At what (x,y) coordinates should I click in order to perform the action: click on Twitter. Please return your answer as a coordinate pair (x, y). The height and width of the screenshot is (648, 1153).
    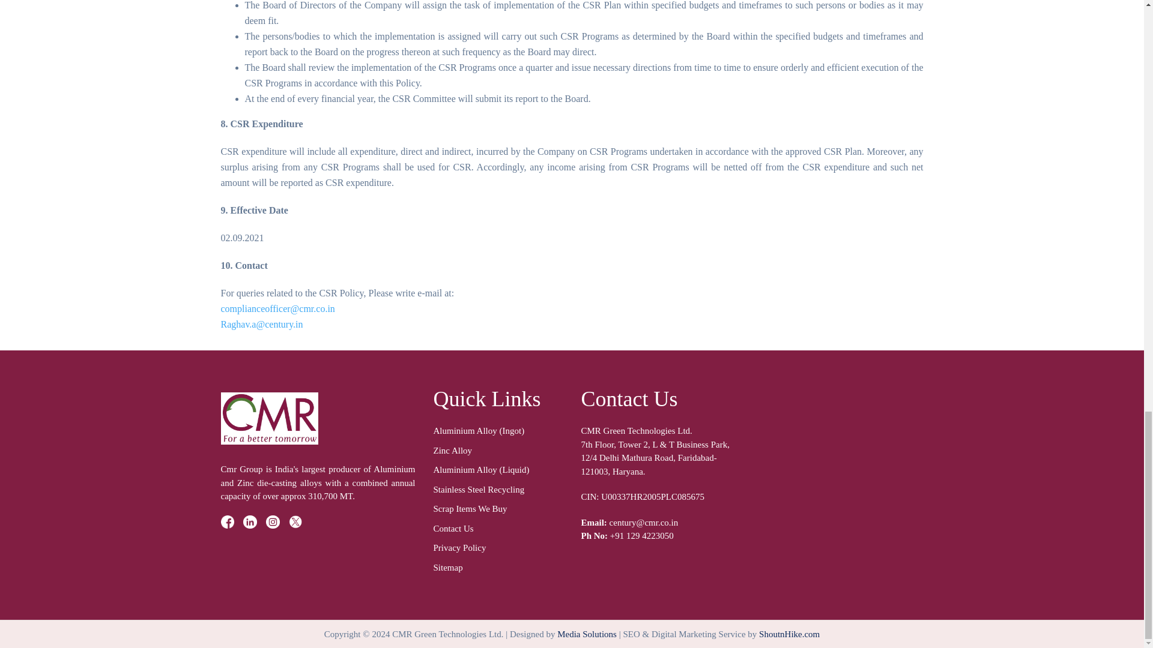
    Looking at the image, I should click on (295, 522).